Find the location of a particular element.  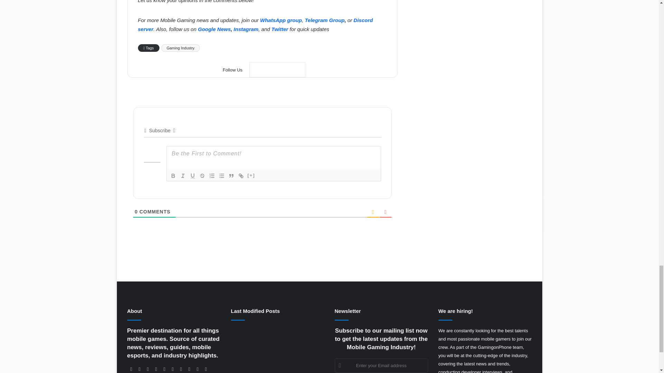

Italic is located at coordinates (183, 175).